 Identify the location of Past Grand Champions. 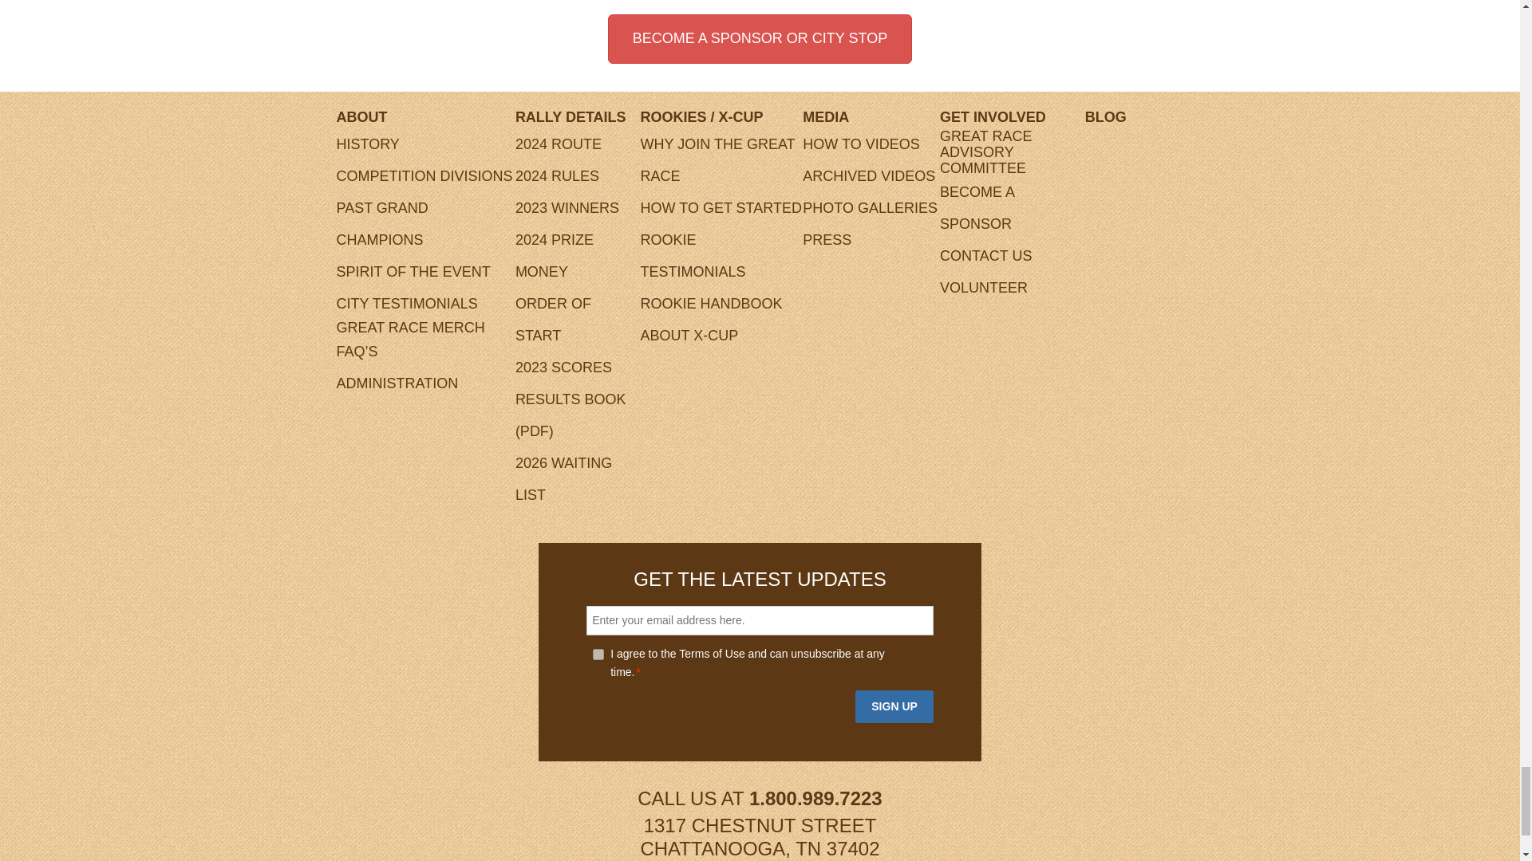
(383, 223).